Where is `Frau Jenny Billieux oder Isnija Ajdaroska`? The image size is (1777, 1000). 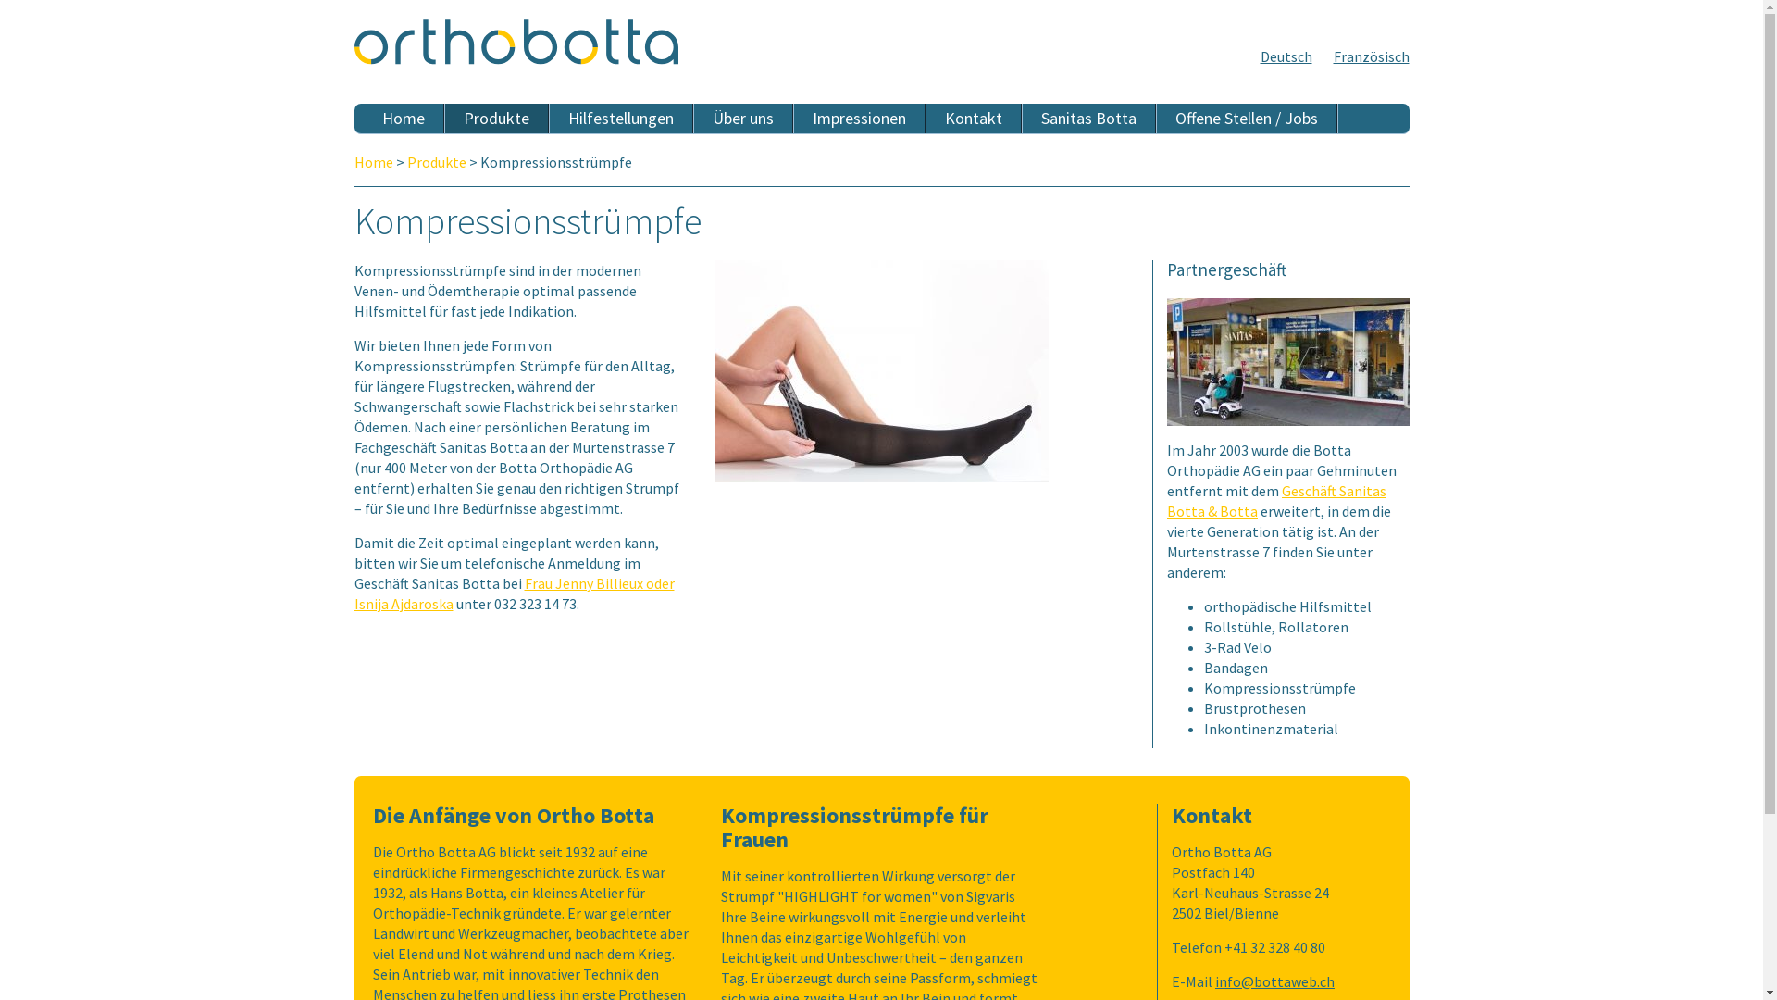 Frau Jenny Billieux oder Isnija Ajdaroska is located at coordinates (514, 594).